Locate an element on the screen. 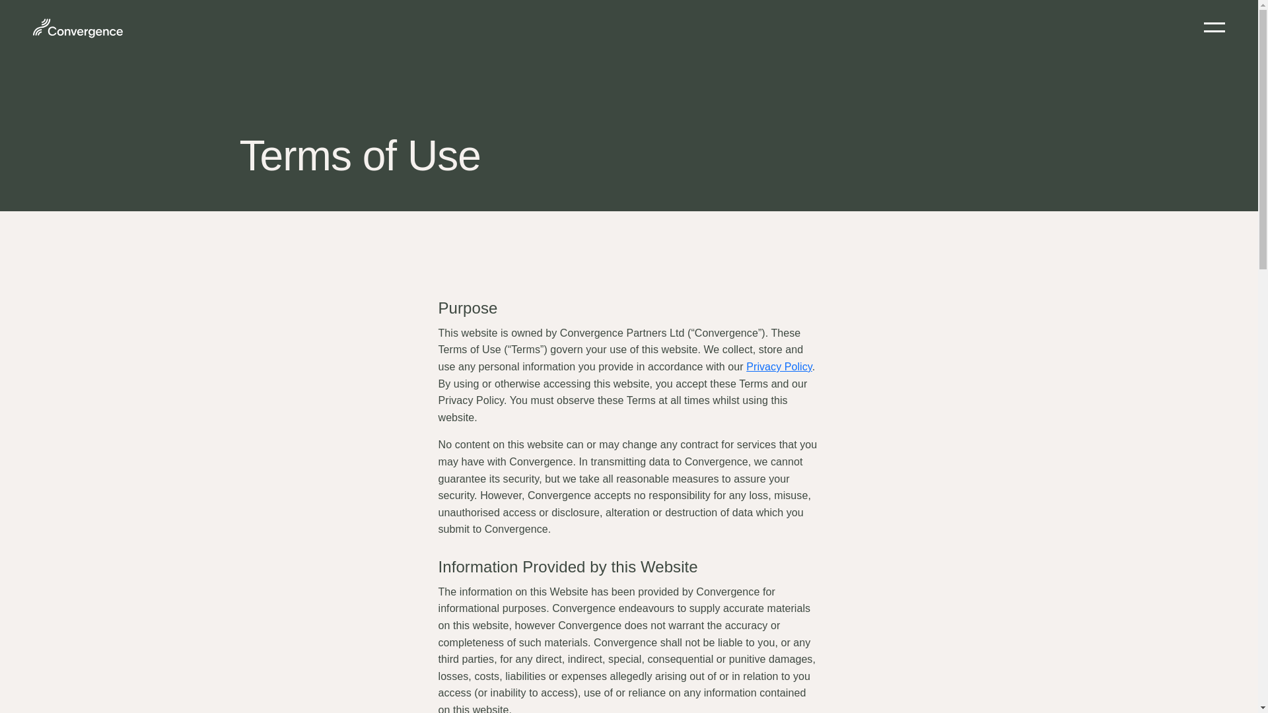 The height and width of the screenshot is (713, 1268). Privacy Policy is located at coordinates (779, 366).